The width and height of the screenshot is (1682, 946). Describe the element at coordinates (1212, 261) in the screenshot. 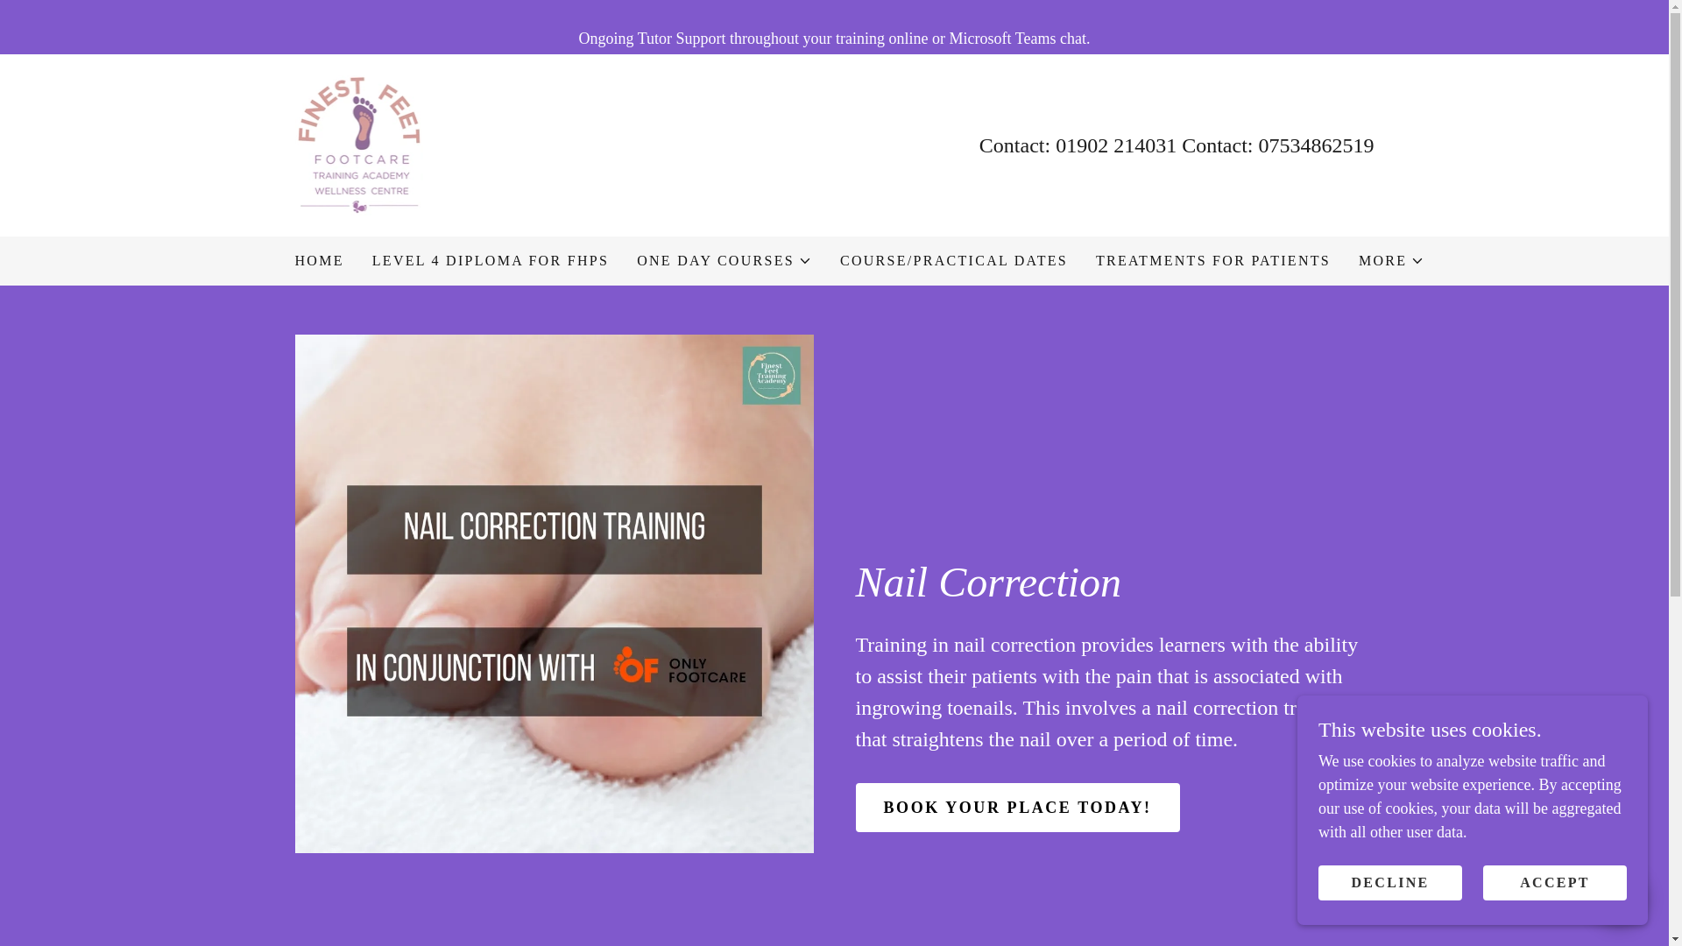

I see `TREATMENTS FOR PATIENTS` at that location.